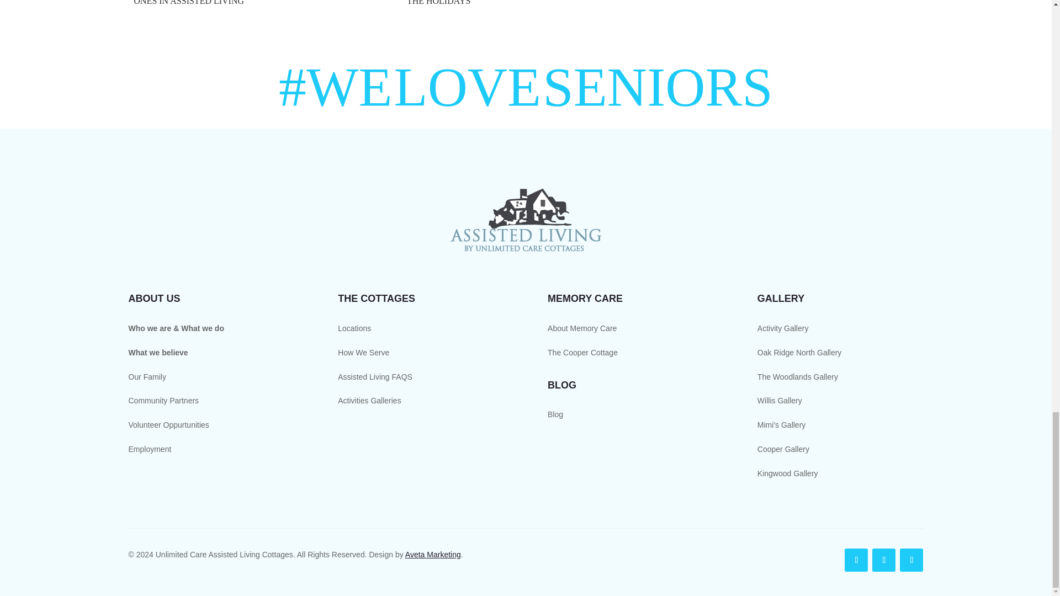  Describe the element at coordinates (856, 560) in the screenshot. I see `Follow on Facebook` at that location.